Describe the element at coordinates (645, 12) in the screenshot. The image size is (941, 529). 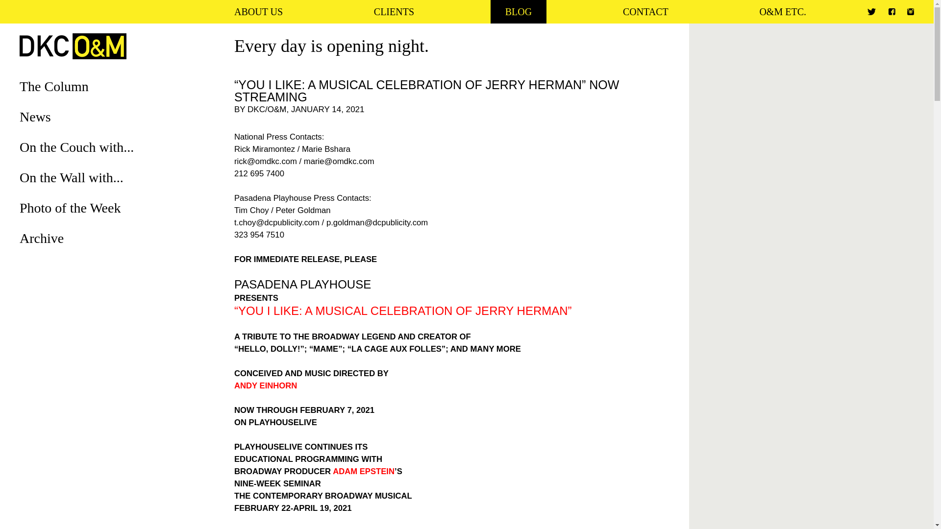
I see `CONTACT` at that location.